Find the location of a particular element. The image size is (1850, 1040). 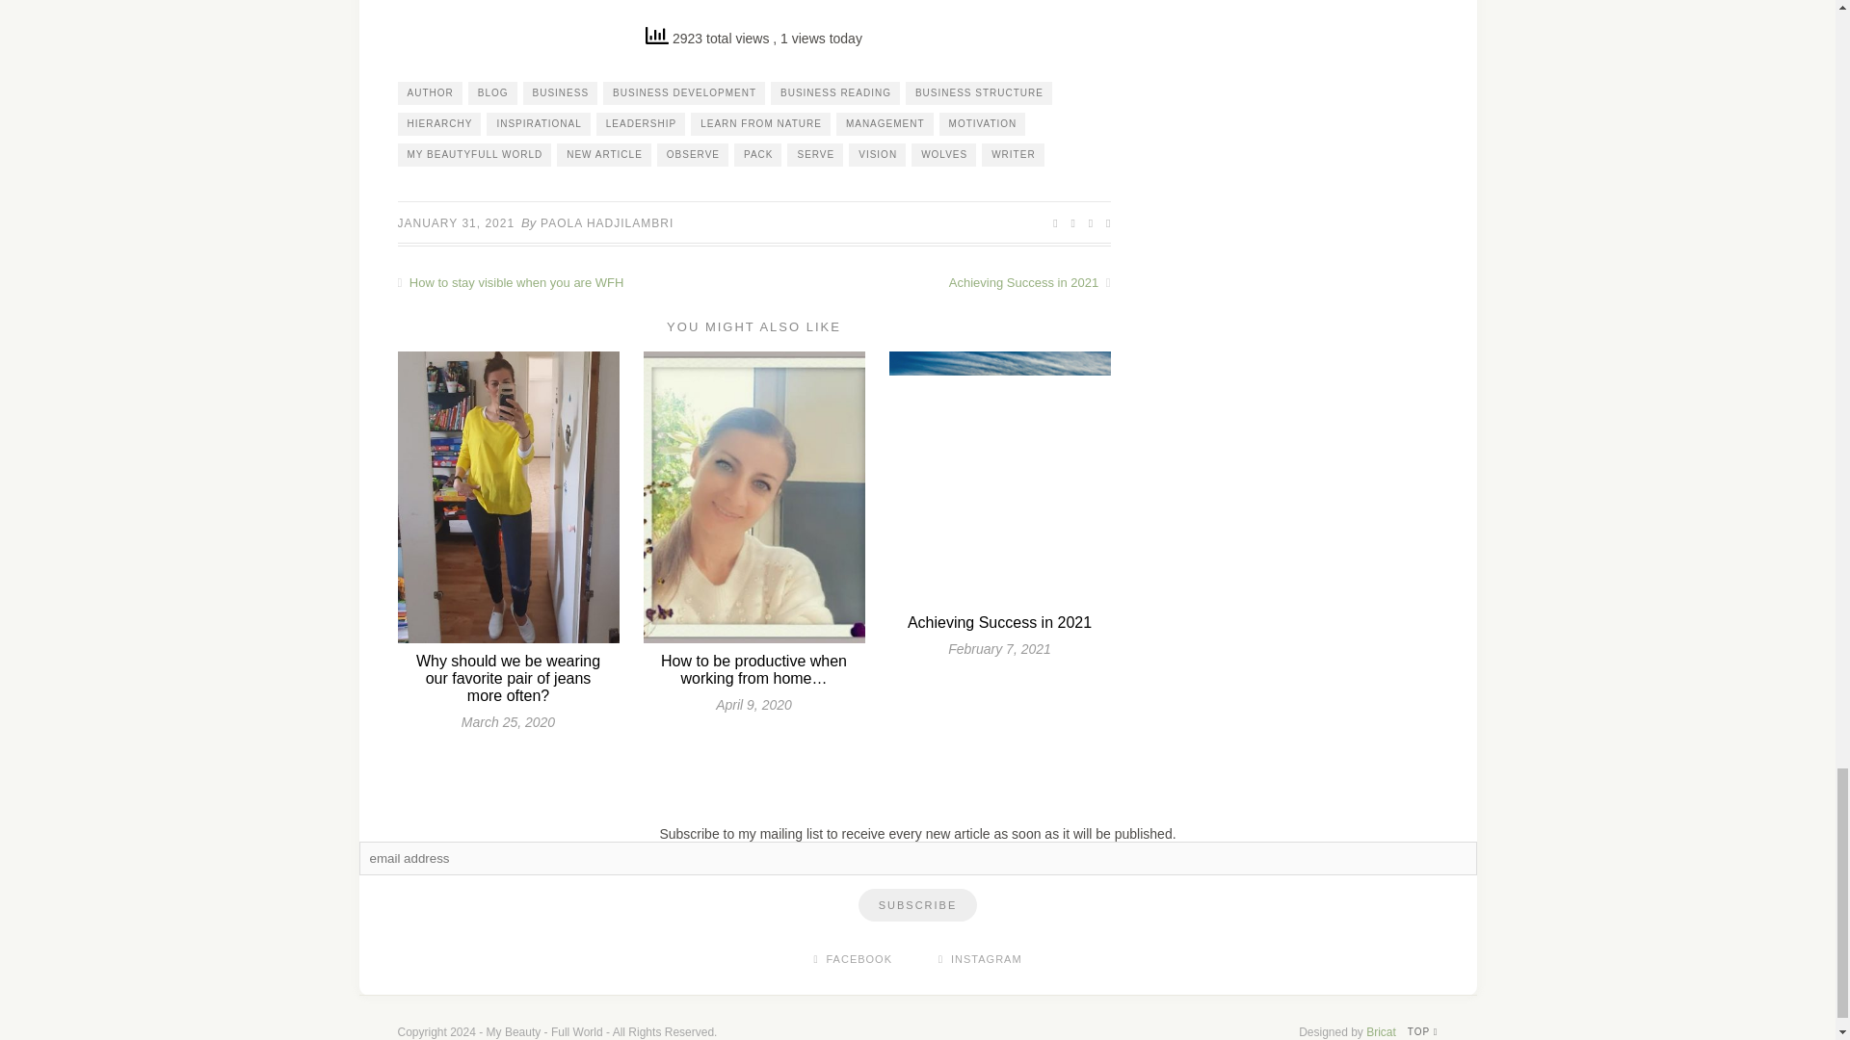

HIERARCHY is located at coordinates (439, 123).